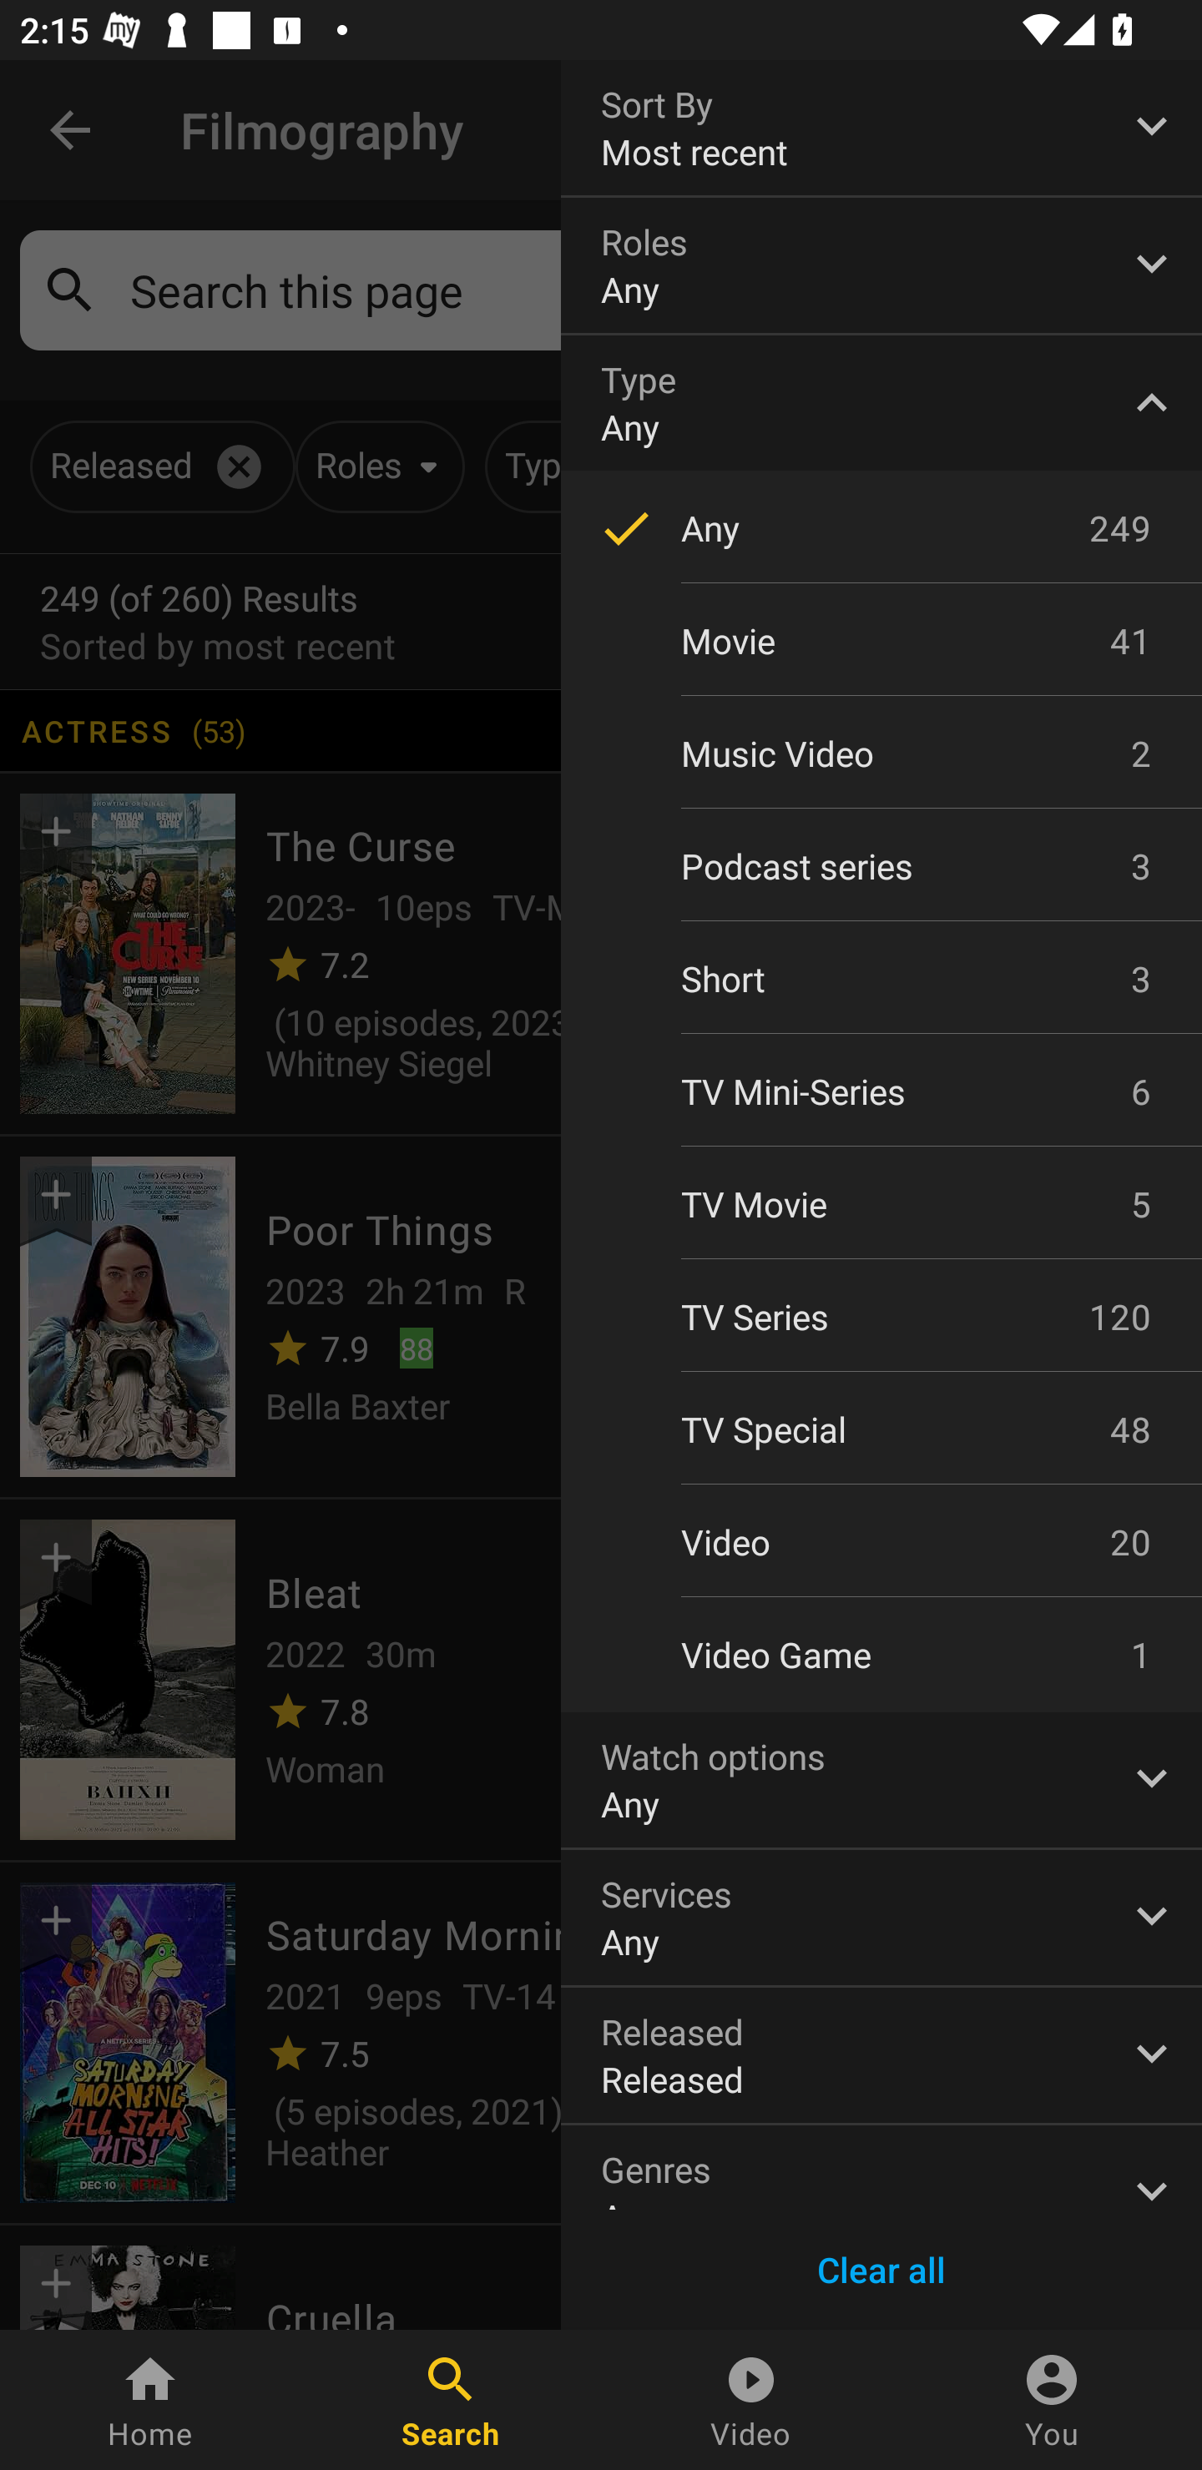  What do you see at coordinates (881, 641) in the screenshot?
I see `Movie 41` at bounding box center [881, 641].